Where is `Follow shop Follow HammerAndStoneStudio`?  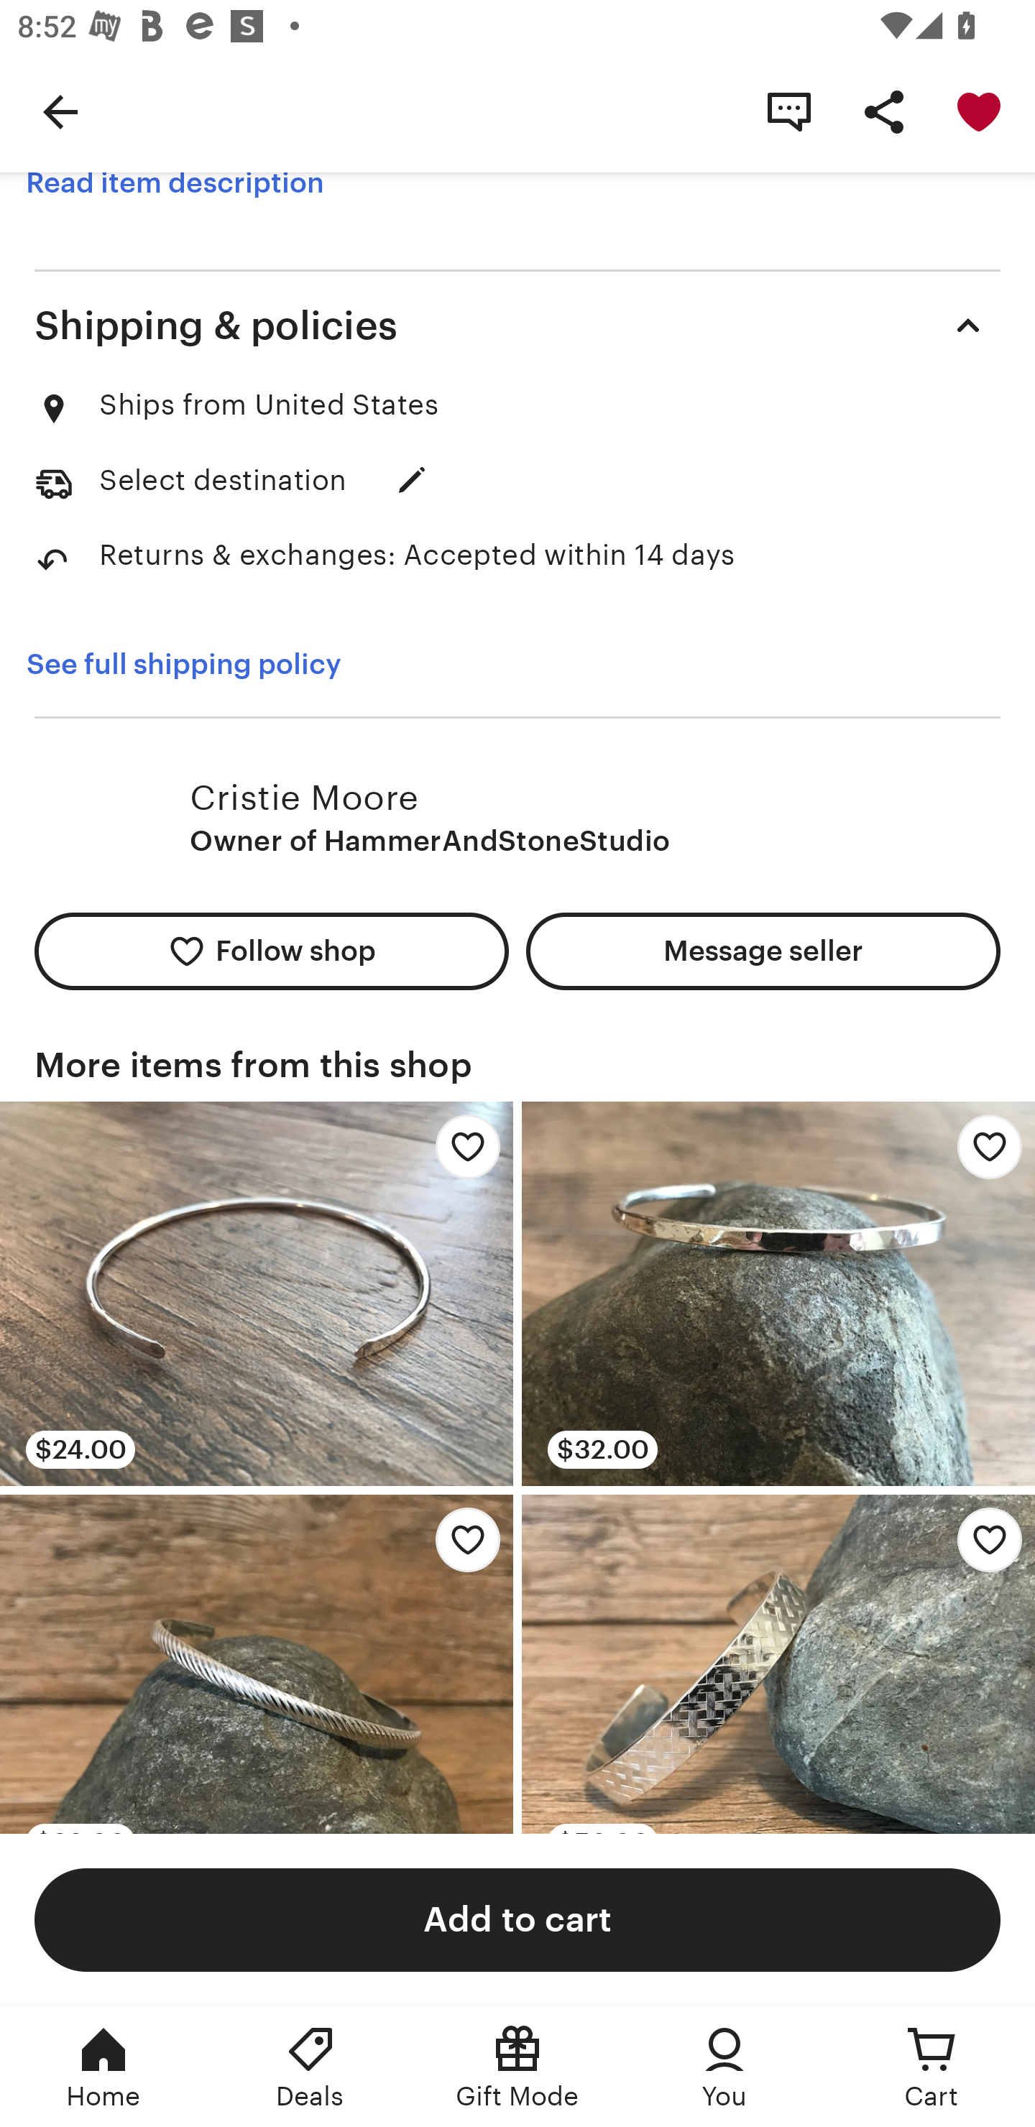 Follow shop Follow HammerAndStoneStudio is located at coordinates (272, 951).